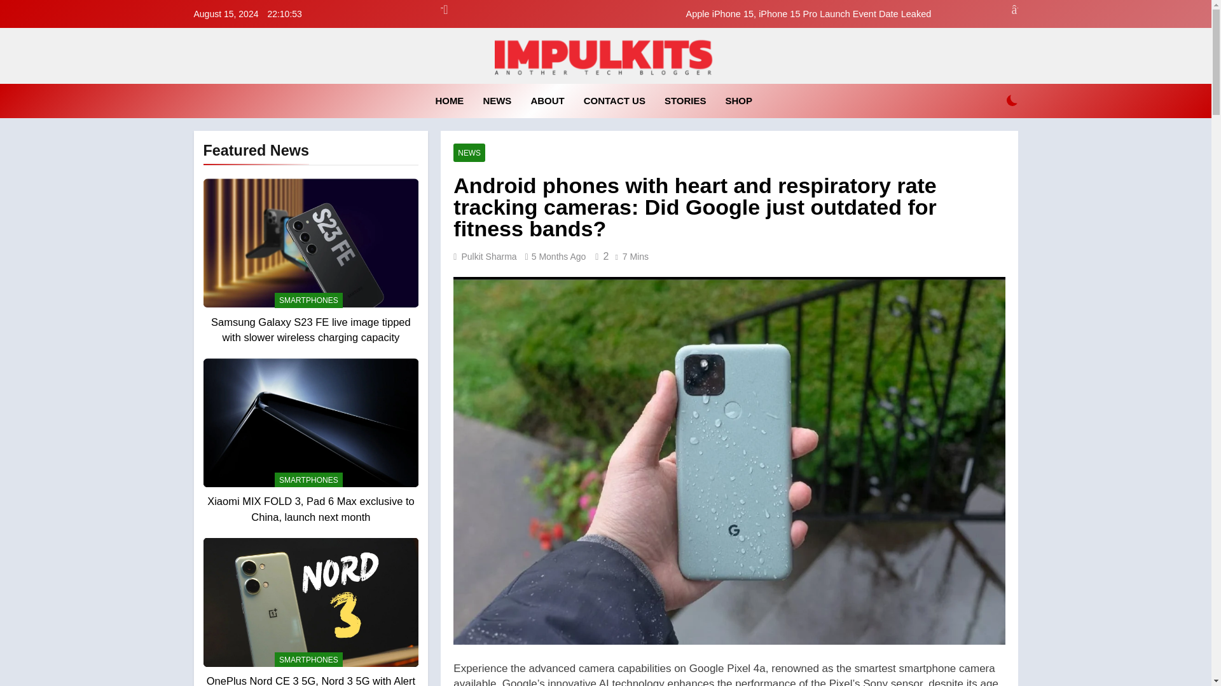  I want to click on SHOP, so click(739, 100).